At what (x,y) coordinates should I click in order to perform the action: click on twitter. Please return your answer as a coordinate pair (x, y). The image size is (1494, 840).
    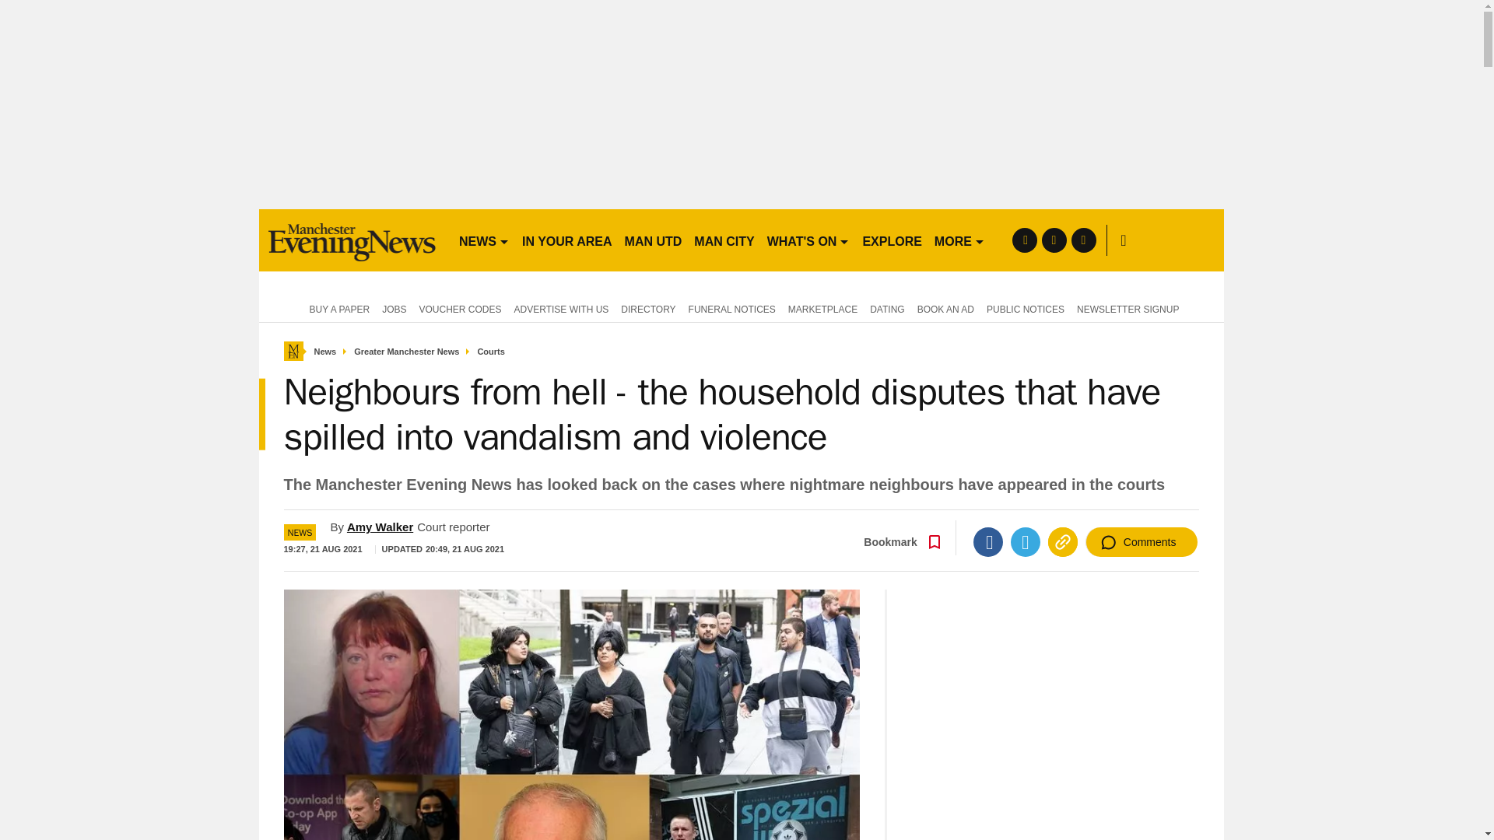
    Looking at the image, I should click on (1054, 240).